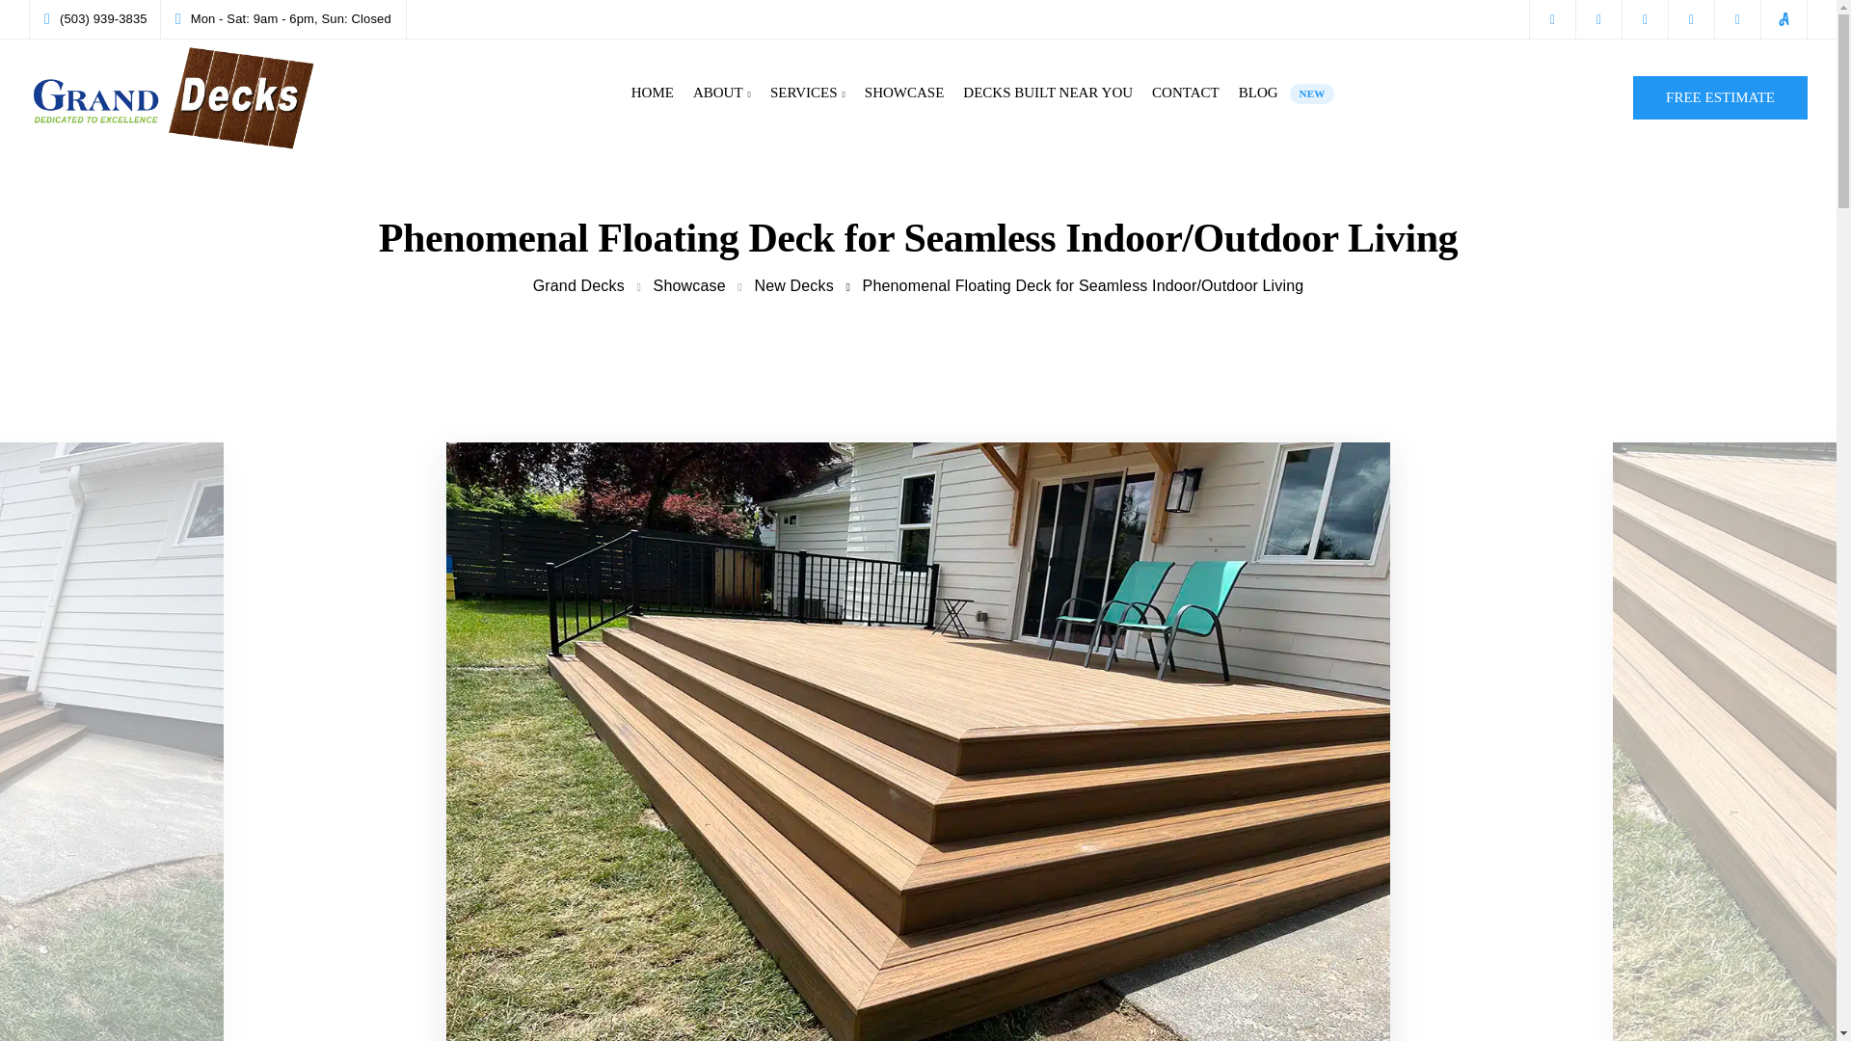 Image resolution: width=1851 pixels, height=1041 pixels. I want to click on Go to Showcase., so click(1286, 93).